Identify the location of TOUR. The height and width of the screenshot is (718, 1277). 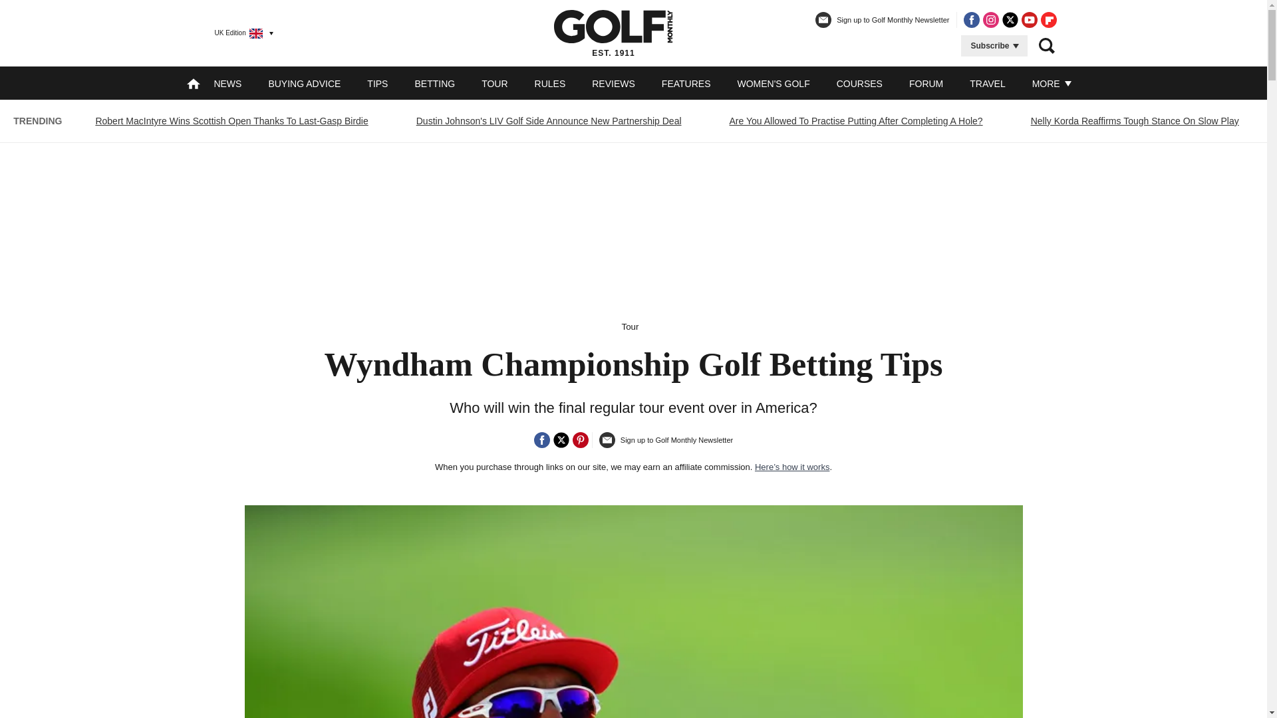
(494, 83).